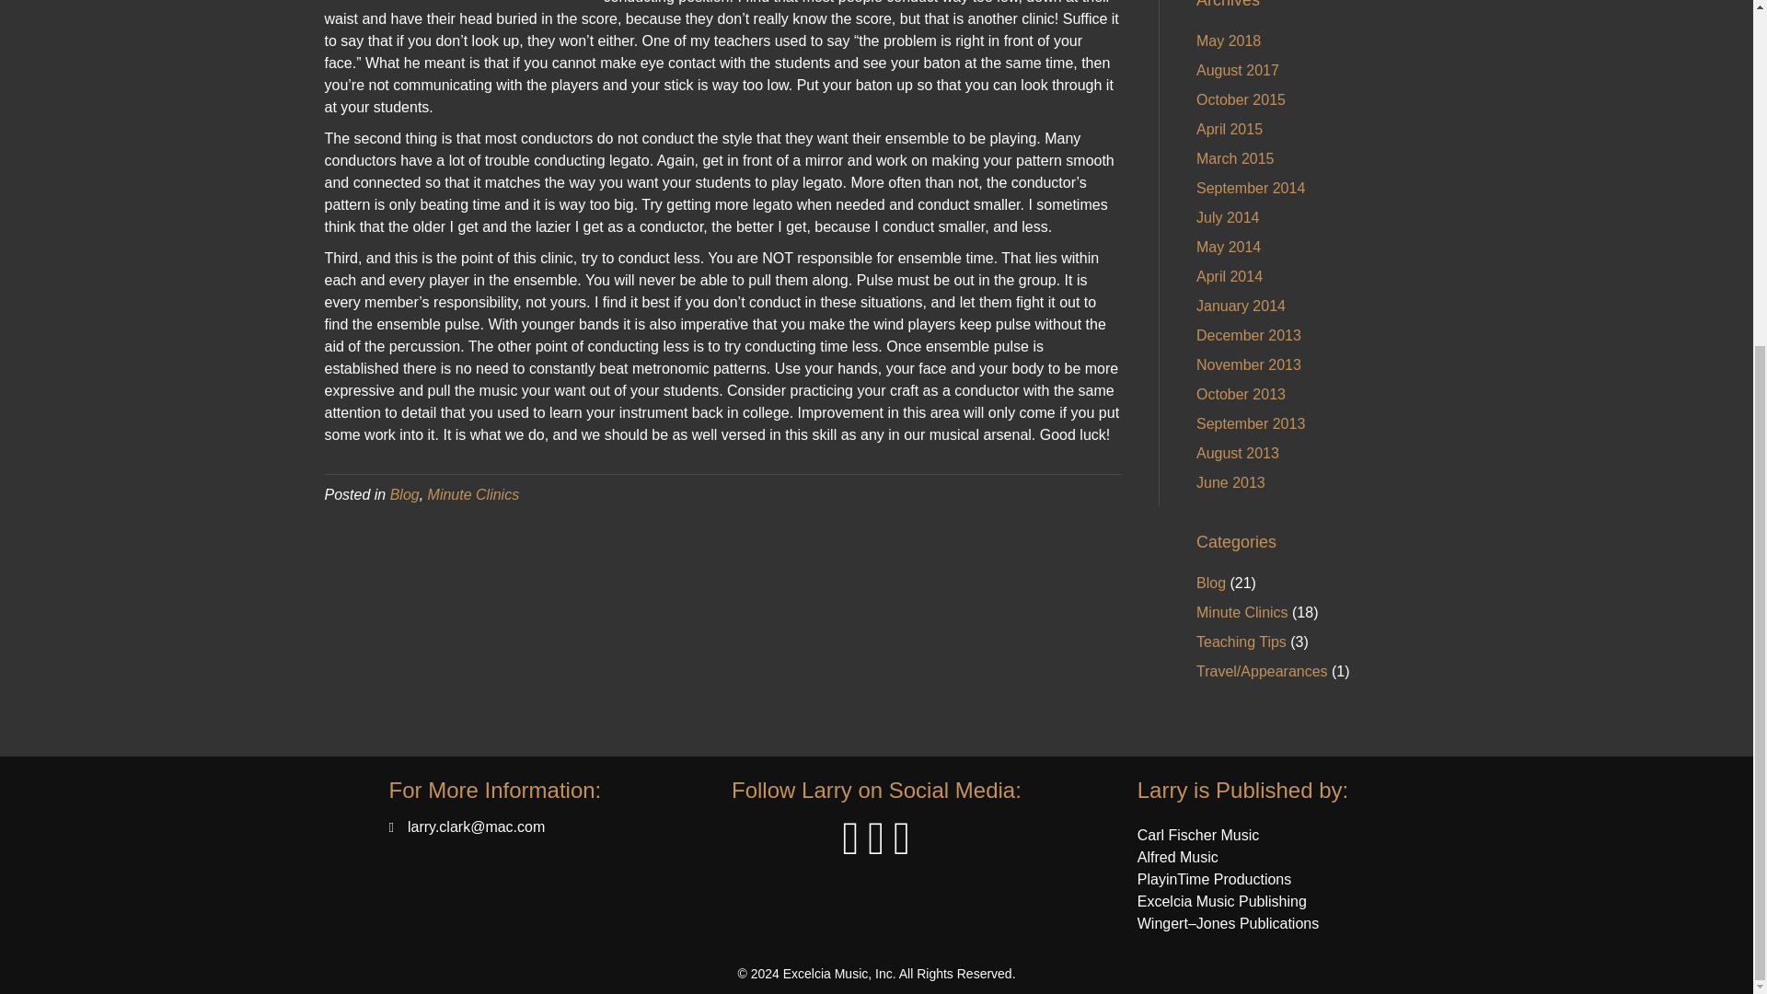 The height and width of the screenshot is (994, 1767). I want to click on Minute Clinics, so click(473, 495).